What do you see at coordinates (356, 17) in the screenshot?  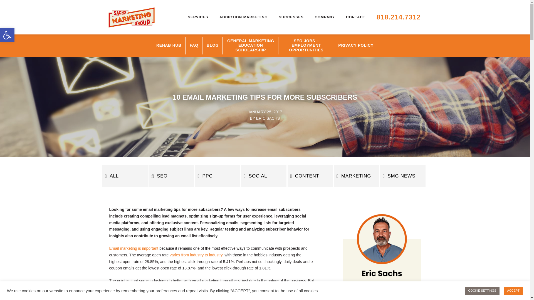 I see `CONTACT` at bounding box center [356, 17].